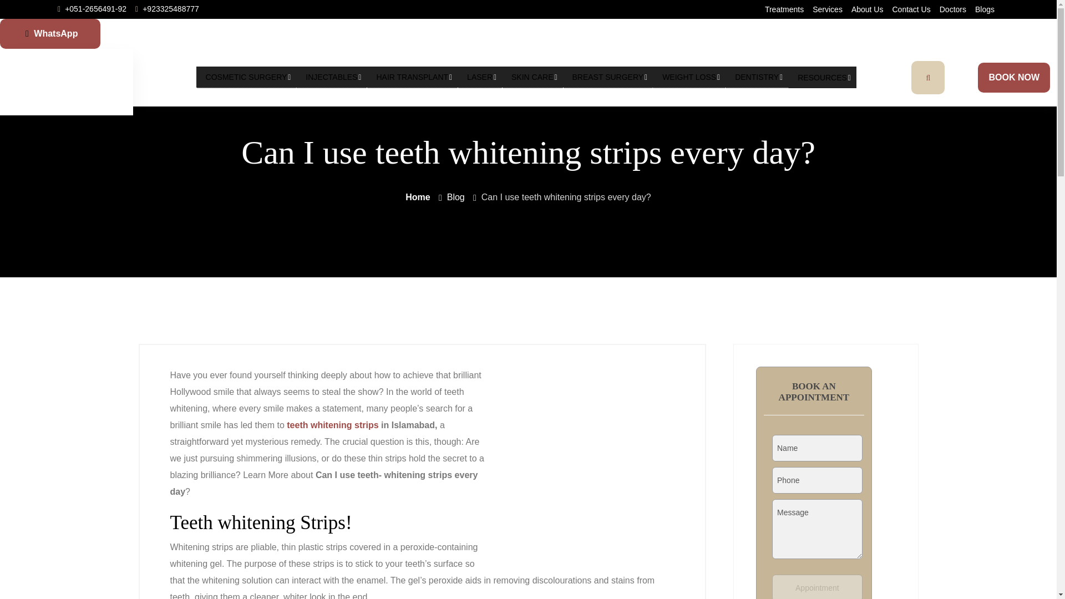 The height and width of the screenshot is (599, 1065). I want to click on COSMETIC SURGERY, so click(246, 77).